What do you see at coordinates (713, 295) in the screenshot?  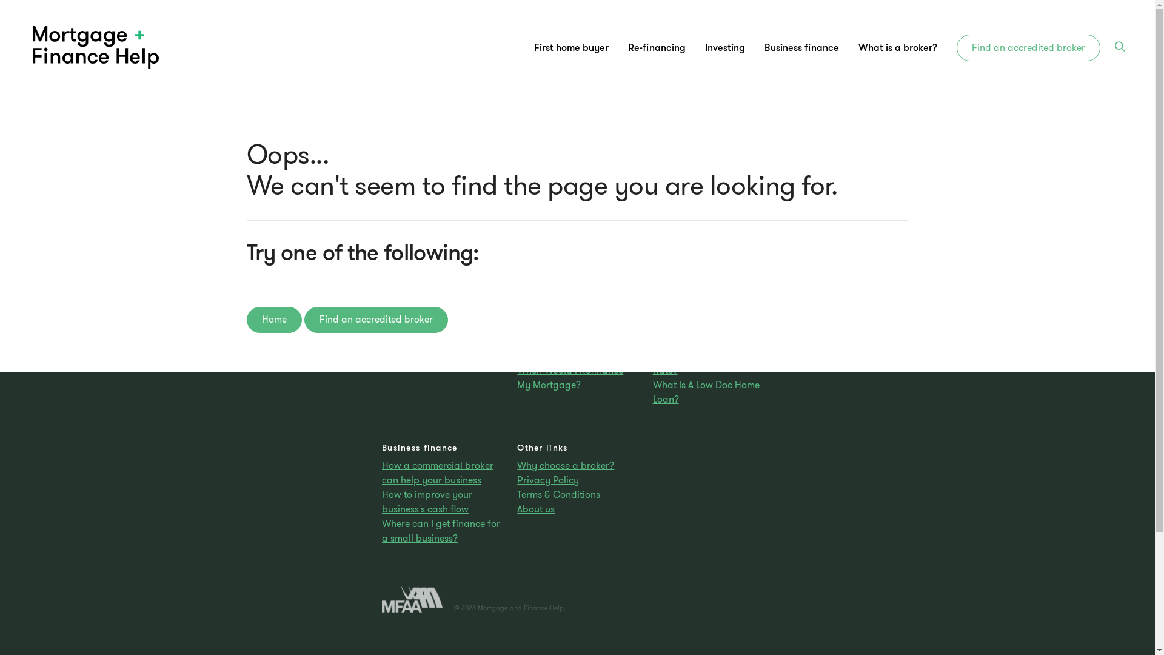 I see `Investing` at bounding box center [713, 295].